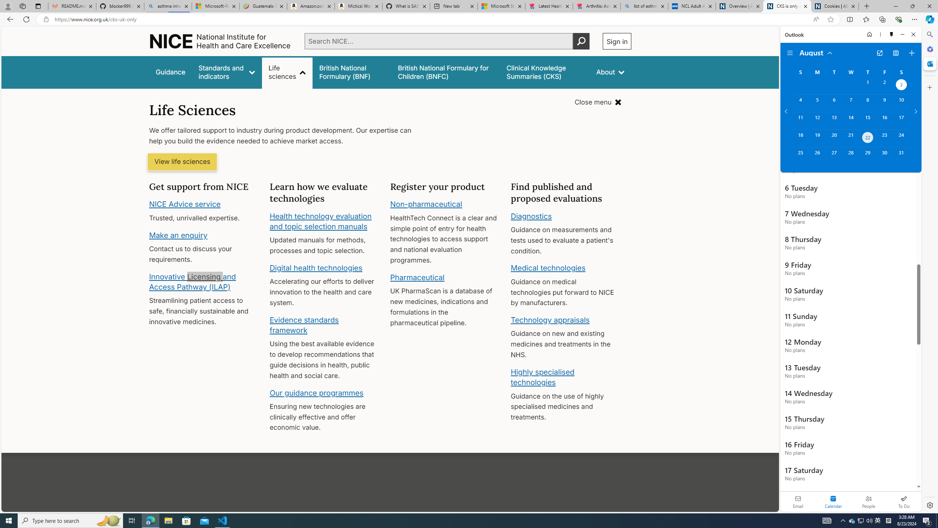 The width and height of the screenshot is (938, 528). Describe the element at coordinates (912, 53) in the screenshot. I see `Create event` at that location.